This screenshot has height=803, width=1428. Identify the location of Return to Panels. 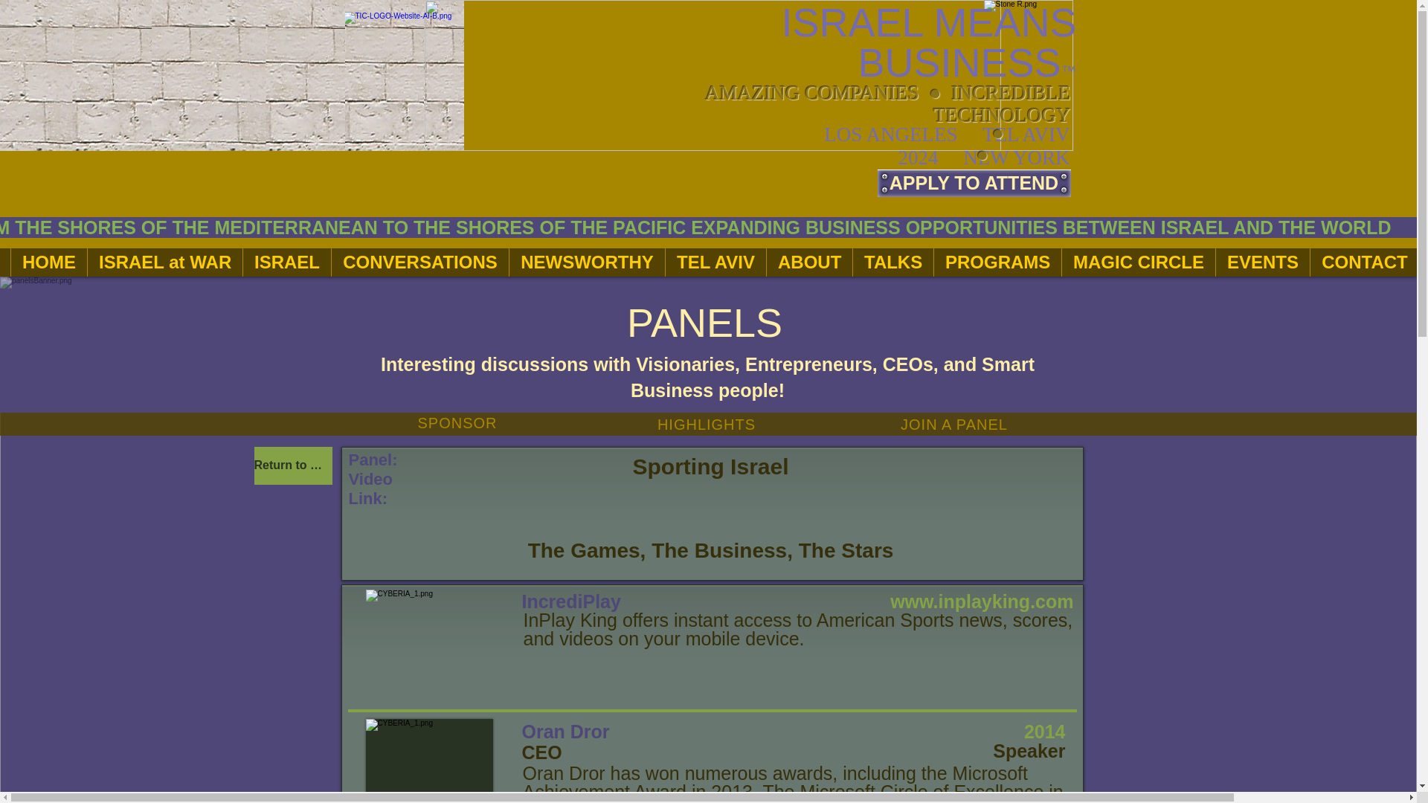
(293, 465).